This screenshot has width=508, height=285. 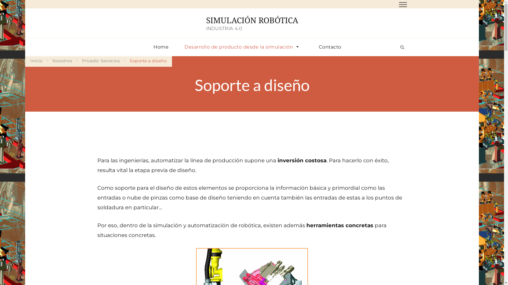 What do you see at coordinates (101, 61) in the screenshot?
I see `Privado: Servicios` at bounding box center [101, 61].